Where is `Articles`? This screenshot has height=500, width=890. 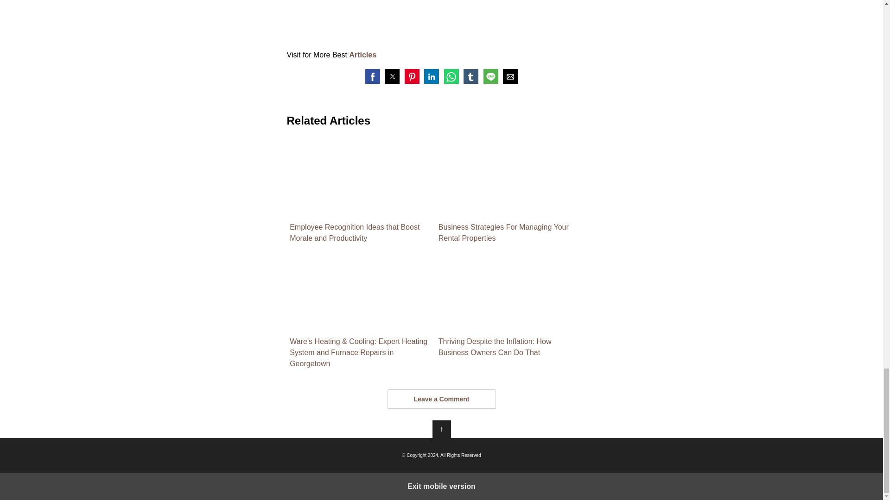 Articles is located at coordinates (362, 55).